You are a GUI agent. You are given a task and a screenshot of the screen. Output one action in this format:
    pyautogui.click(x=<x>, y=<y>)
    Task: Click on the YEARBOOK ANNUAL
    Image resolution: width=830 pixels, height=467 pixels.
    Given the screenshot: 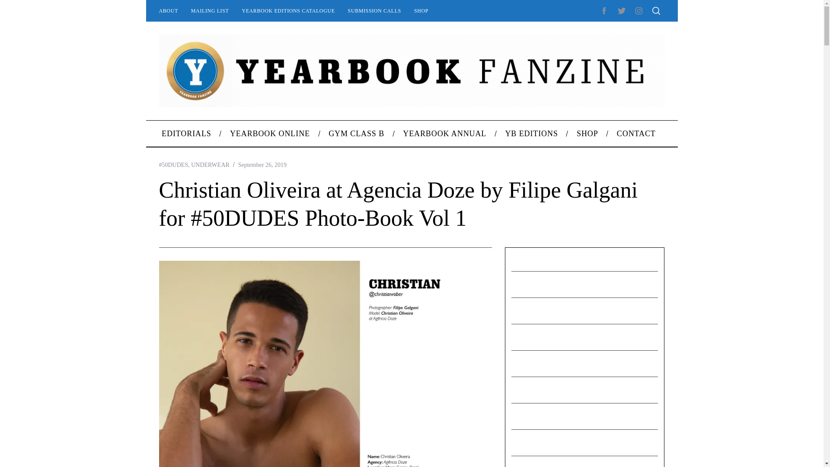 What is the action you would take?
    pyautogui.click(x=444, y=133)
    